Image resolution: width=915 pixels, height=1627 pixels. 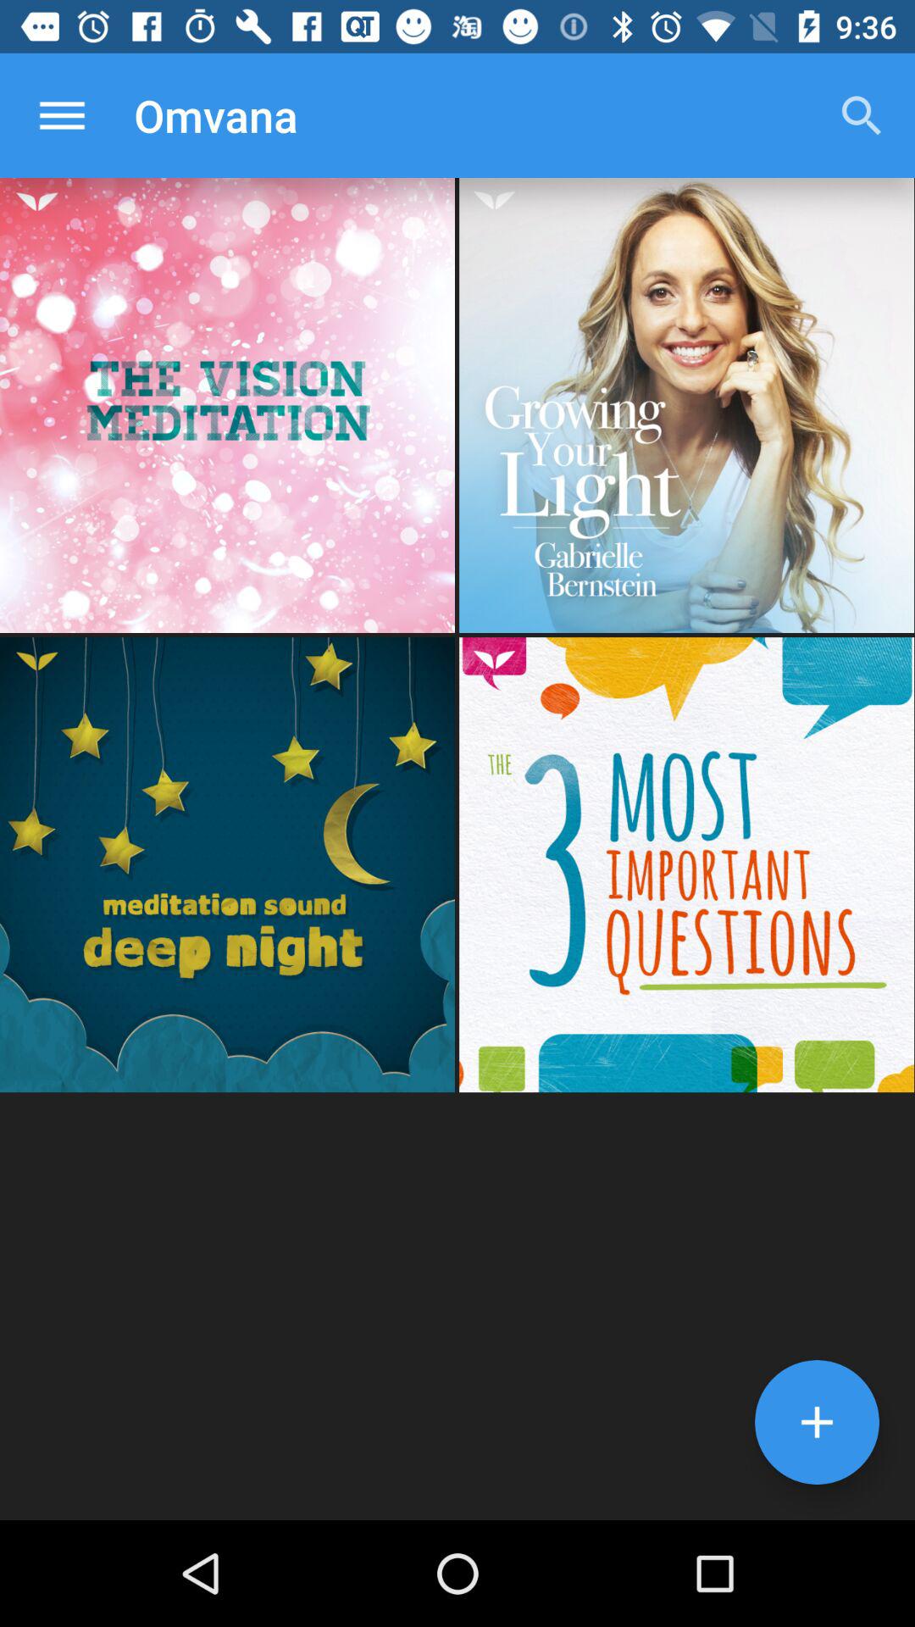 I want to click on select a add button which is on the bottom right corner of page, so click(x=817, y=1422).